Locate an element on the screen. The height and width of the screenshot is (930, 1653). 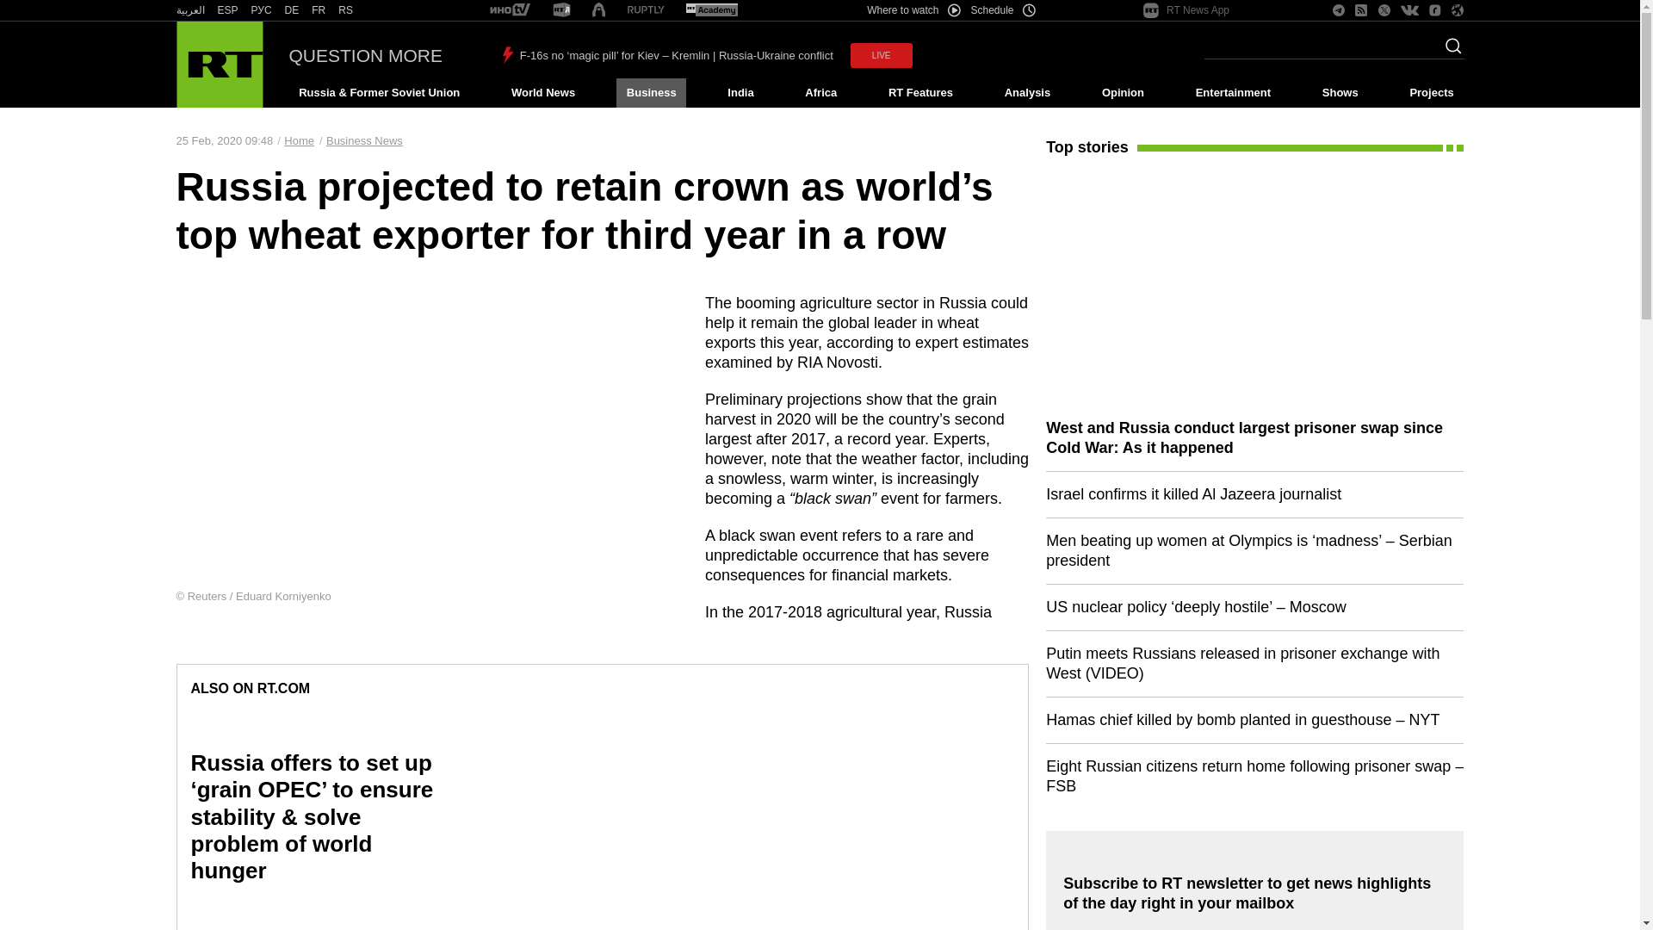
Where to watch is located at coordinates (913, 10).